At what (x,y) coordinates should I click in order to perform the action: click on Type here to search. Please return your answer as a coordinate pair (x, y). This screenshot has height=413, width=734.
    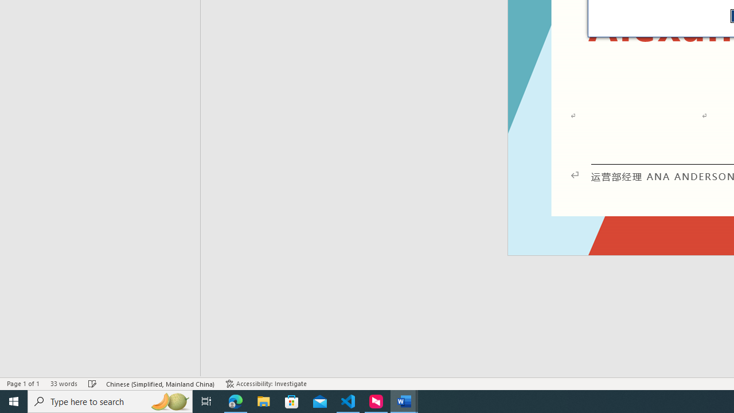
    Looking at the image, I should click on (110, 402).